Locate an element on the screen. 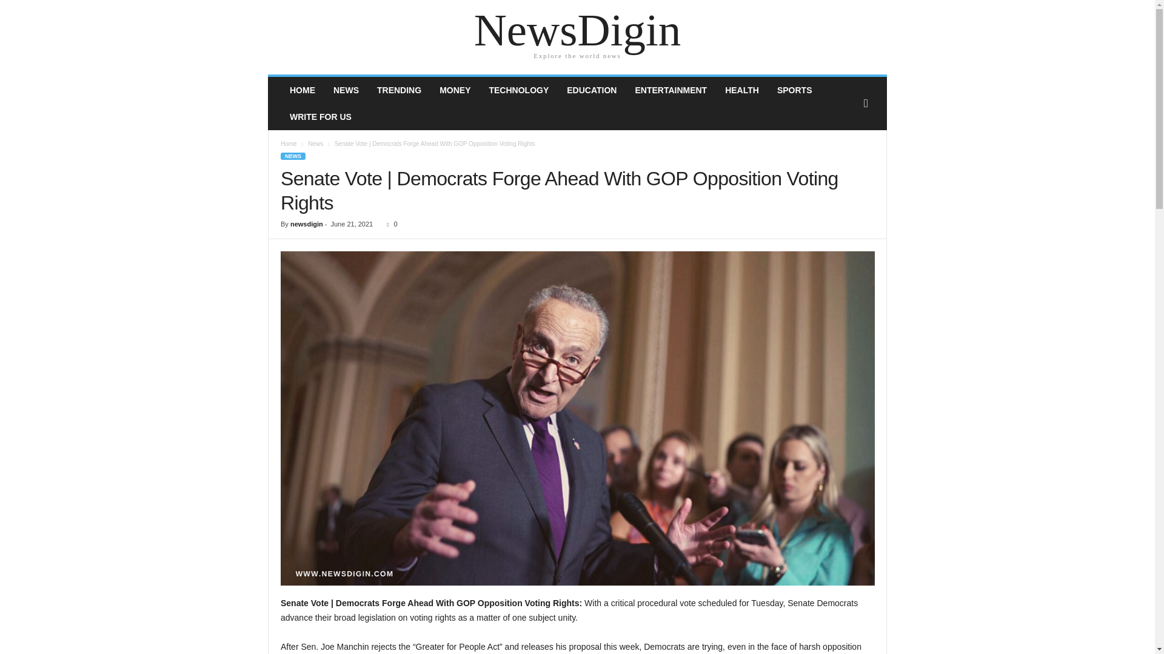 The width and height of the screenshot is (1164, 654). NEWS is located at coordinates (292, 156).